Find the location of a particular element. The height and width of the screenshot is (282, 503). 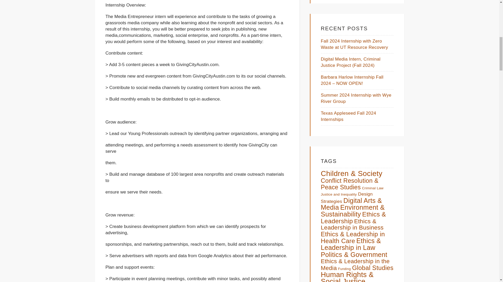

Criminal Law Justice and Inequality is located at coordinates (352, 191).